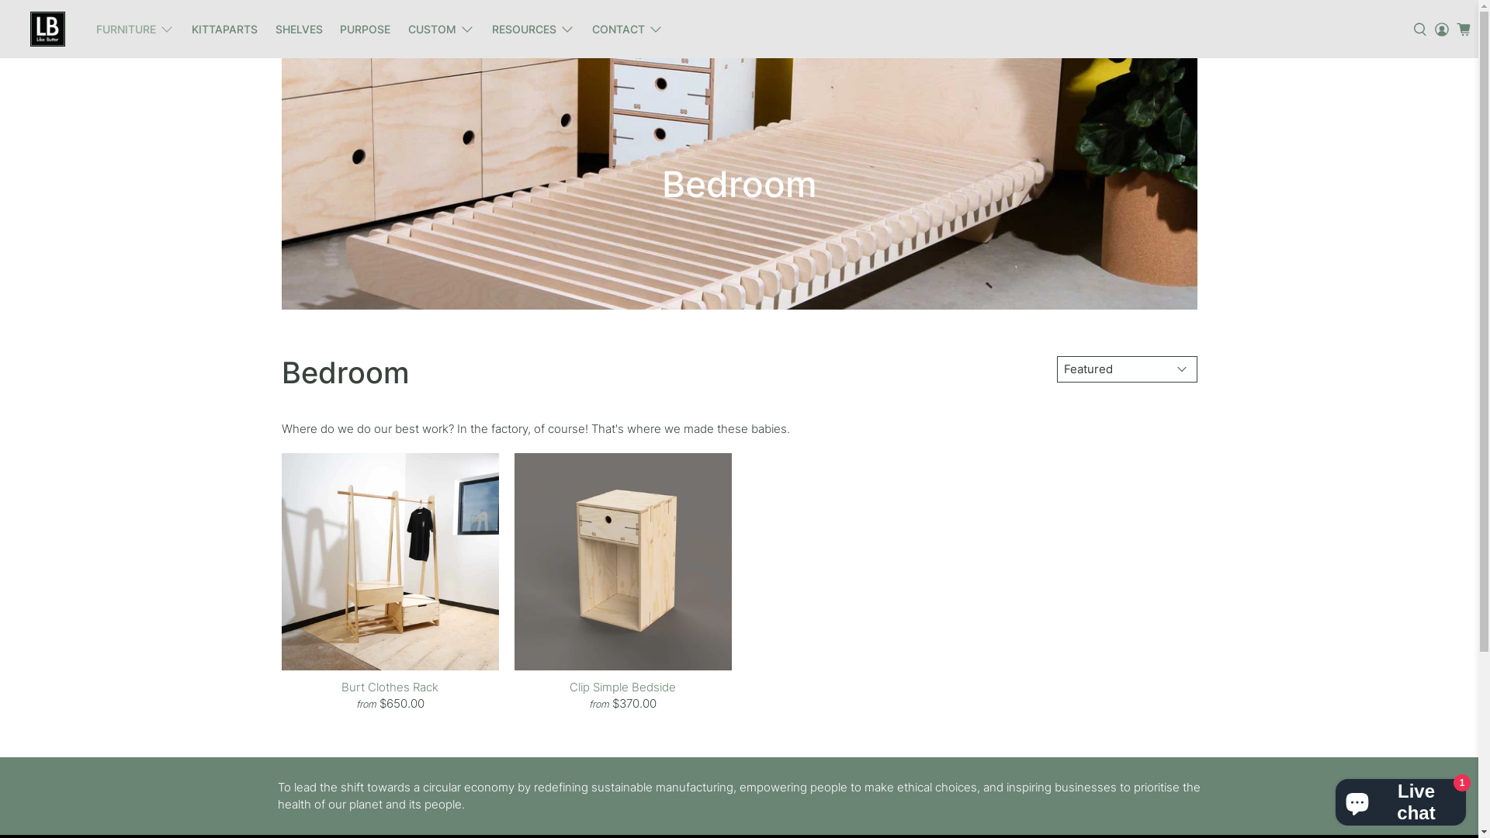 Image resolution: width=1490 pixels, height=838 pixels. What do you see at coordinates (225, 29) in the screenshot?
I see `KITTAPARTS` at bounding box center [225, 29].